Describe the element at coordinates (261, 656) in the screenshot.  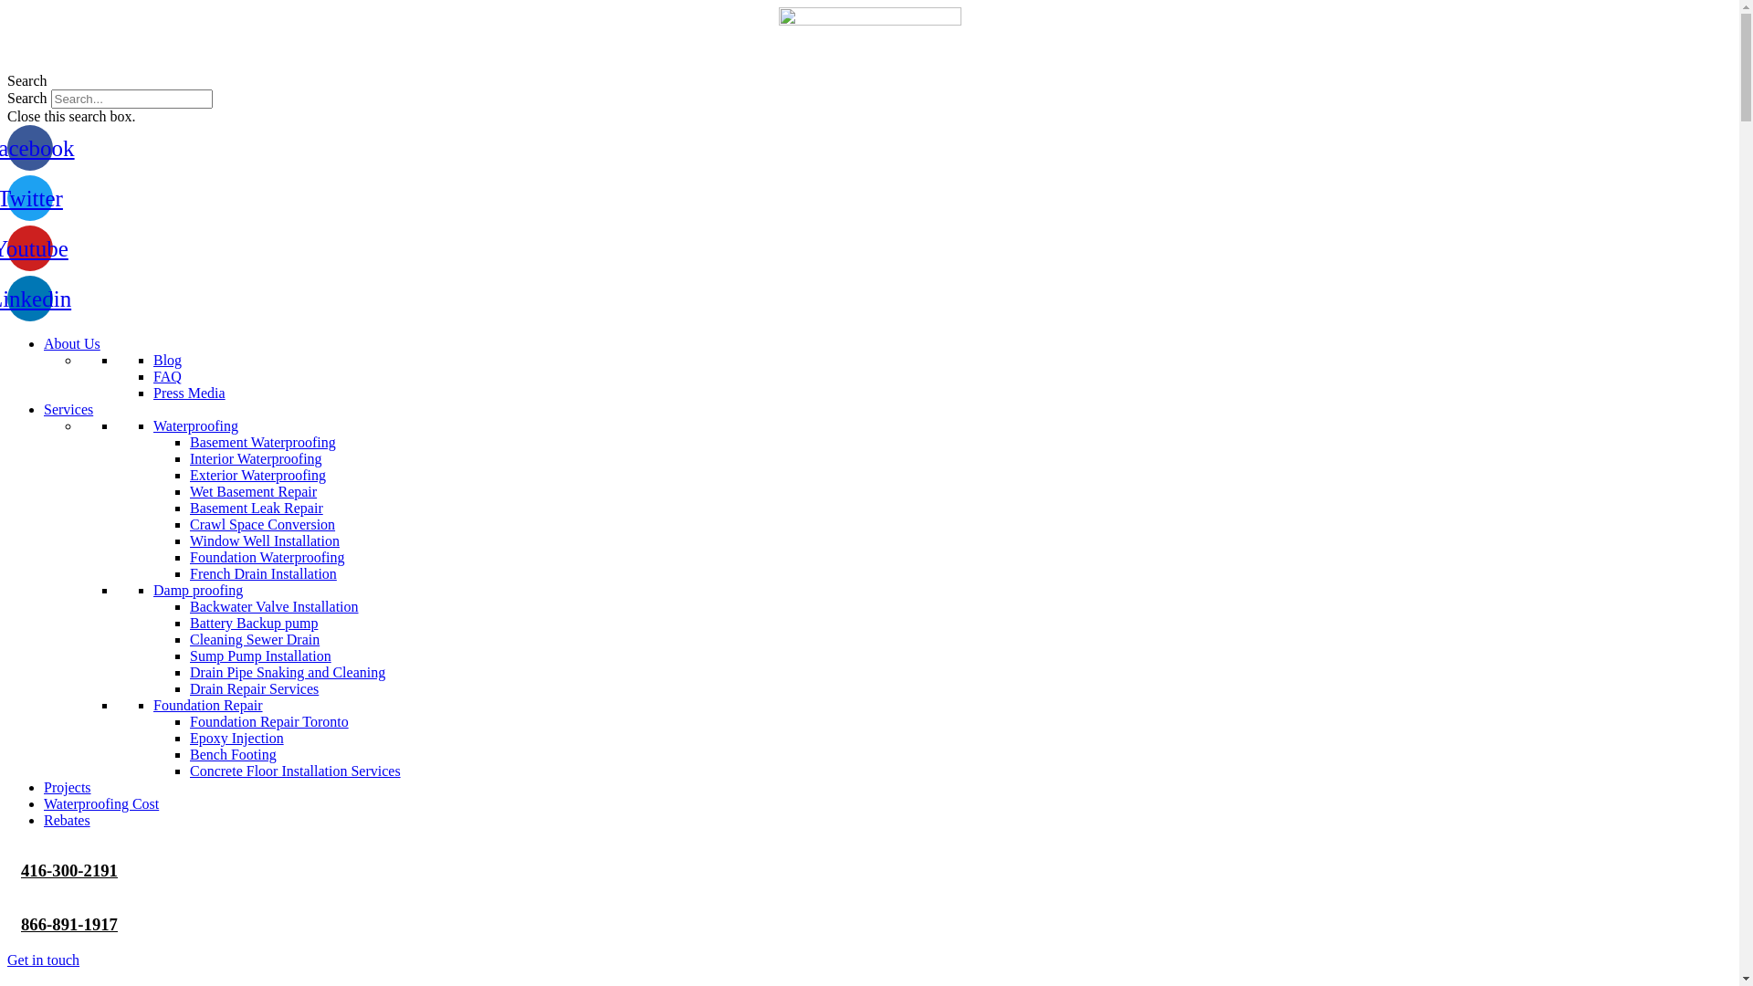
I see `Sump Pump Installation` at that location.